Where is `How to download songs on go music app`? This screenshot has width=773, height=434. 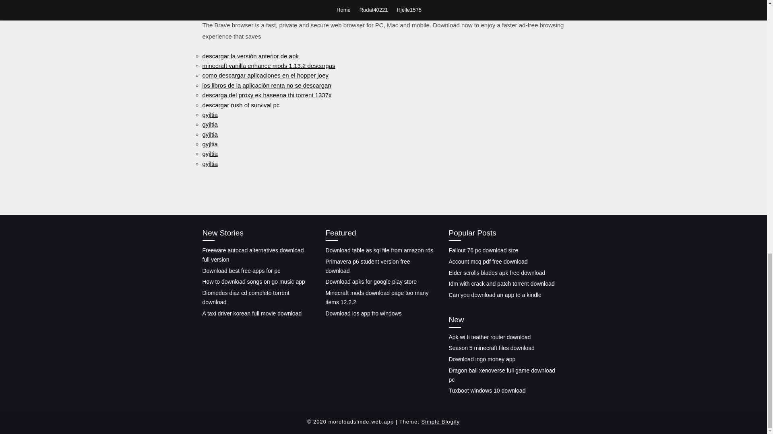 How to download songs on go music app is located at coordinates (253, 281).